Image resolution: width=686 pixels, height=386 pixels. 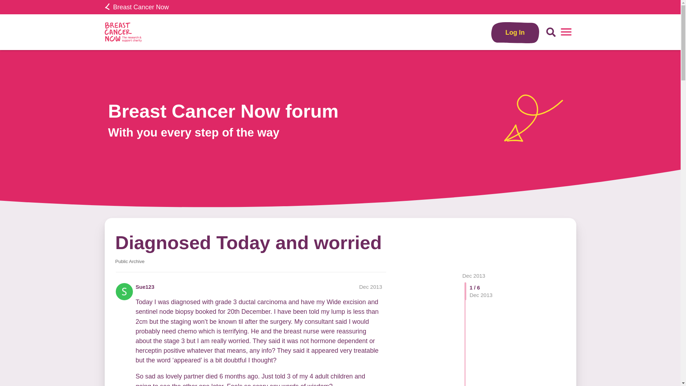 What do you see at coordinates (370, 287) in the screenshot?
I see `Dec 2013` at bounding box center [370, 287].